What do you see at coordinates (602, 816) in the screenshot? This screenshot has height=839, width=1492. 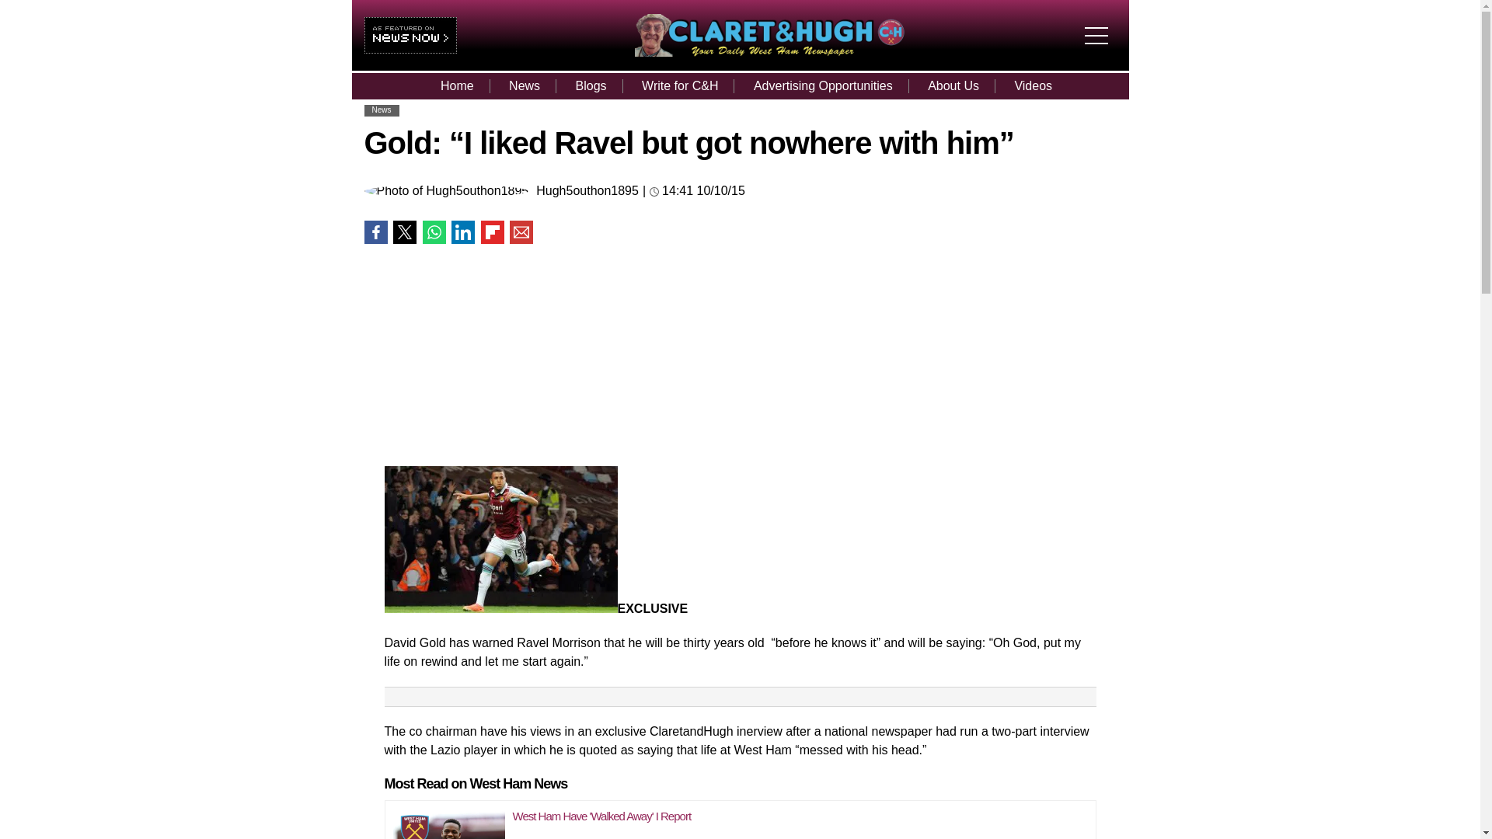 I see `West Ham Have 'Walked Away' I Report` at bounding box center [602, 816].